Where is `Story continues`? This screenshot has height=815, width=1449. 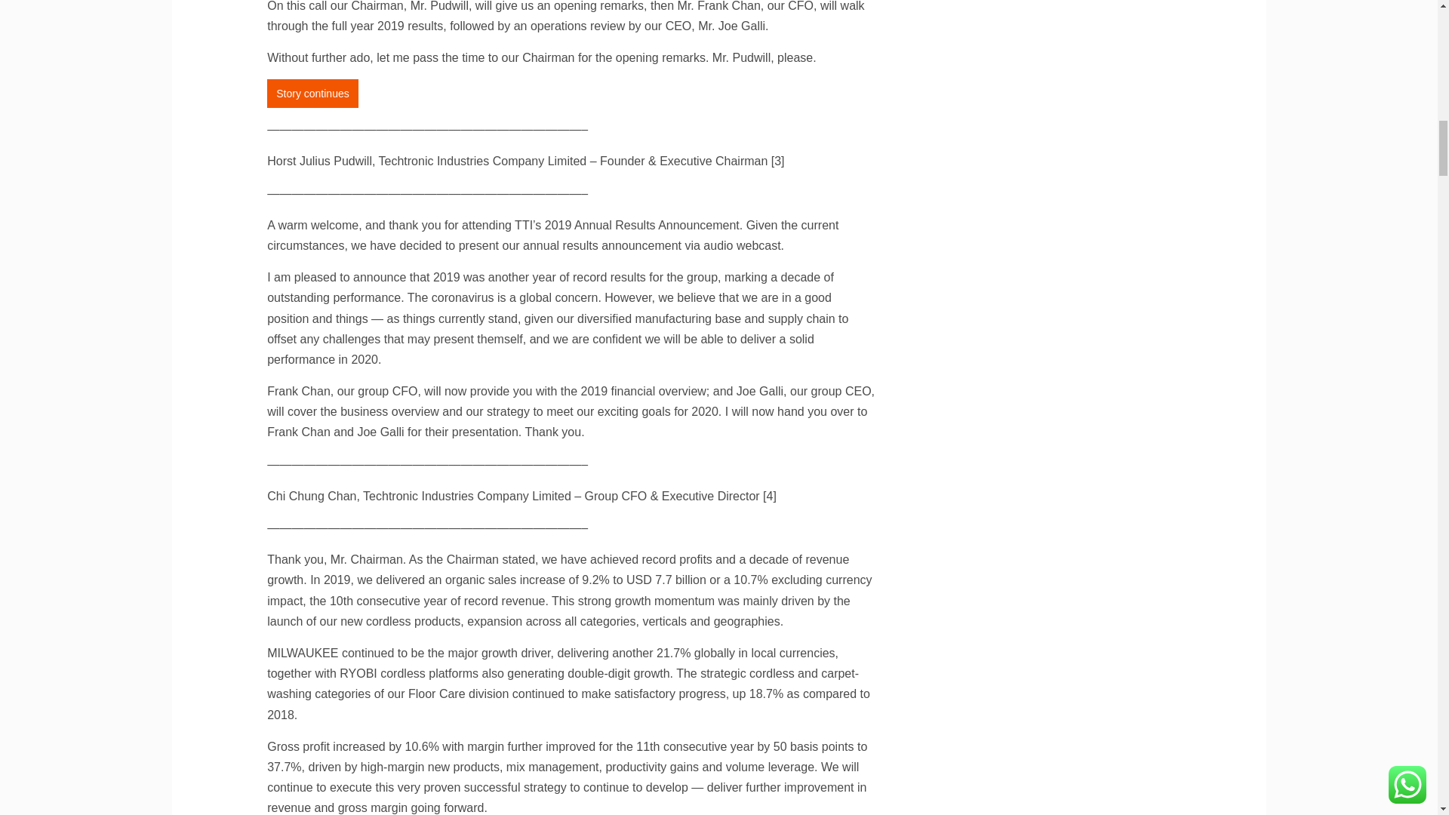
Story continues is located at coordinates (312, 93).